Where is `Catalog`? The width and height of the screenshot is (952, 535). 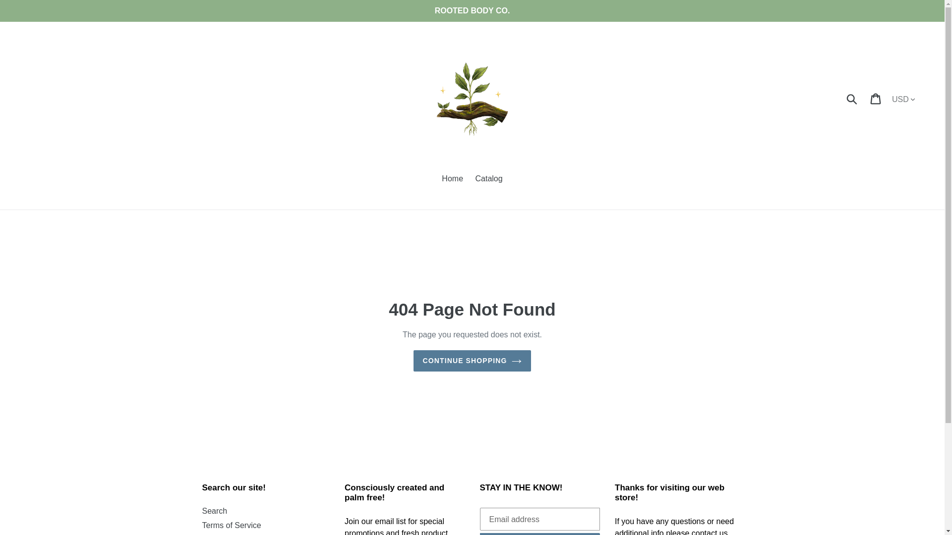
Catalog is located at coordinates (489, 179).